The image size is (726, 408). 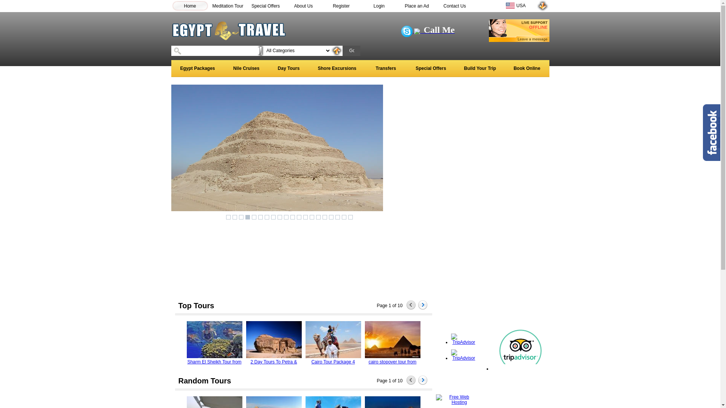 I want to click on 13, so click(x=306, y=217).